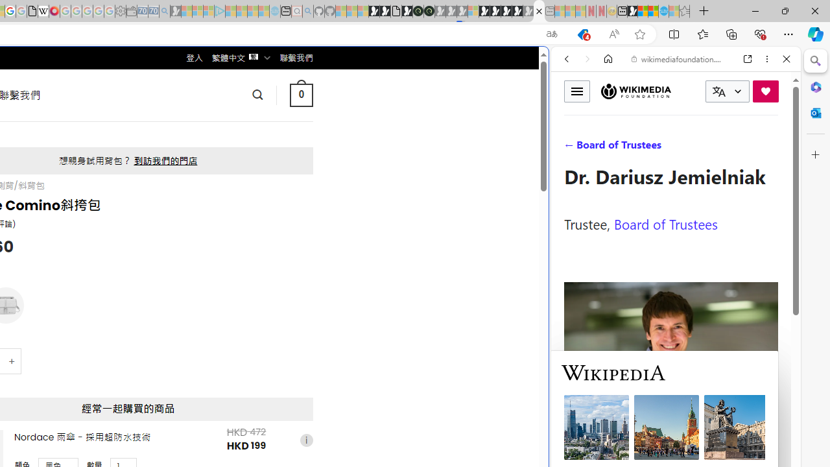 This screenshot has width=830, height=467. Describe the element at coordinates (577, 91) in the screenshot. I see `Toggle menu` at that location.